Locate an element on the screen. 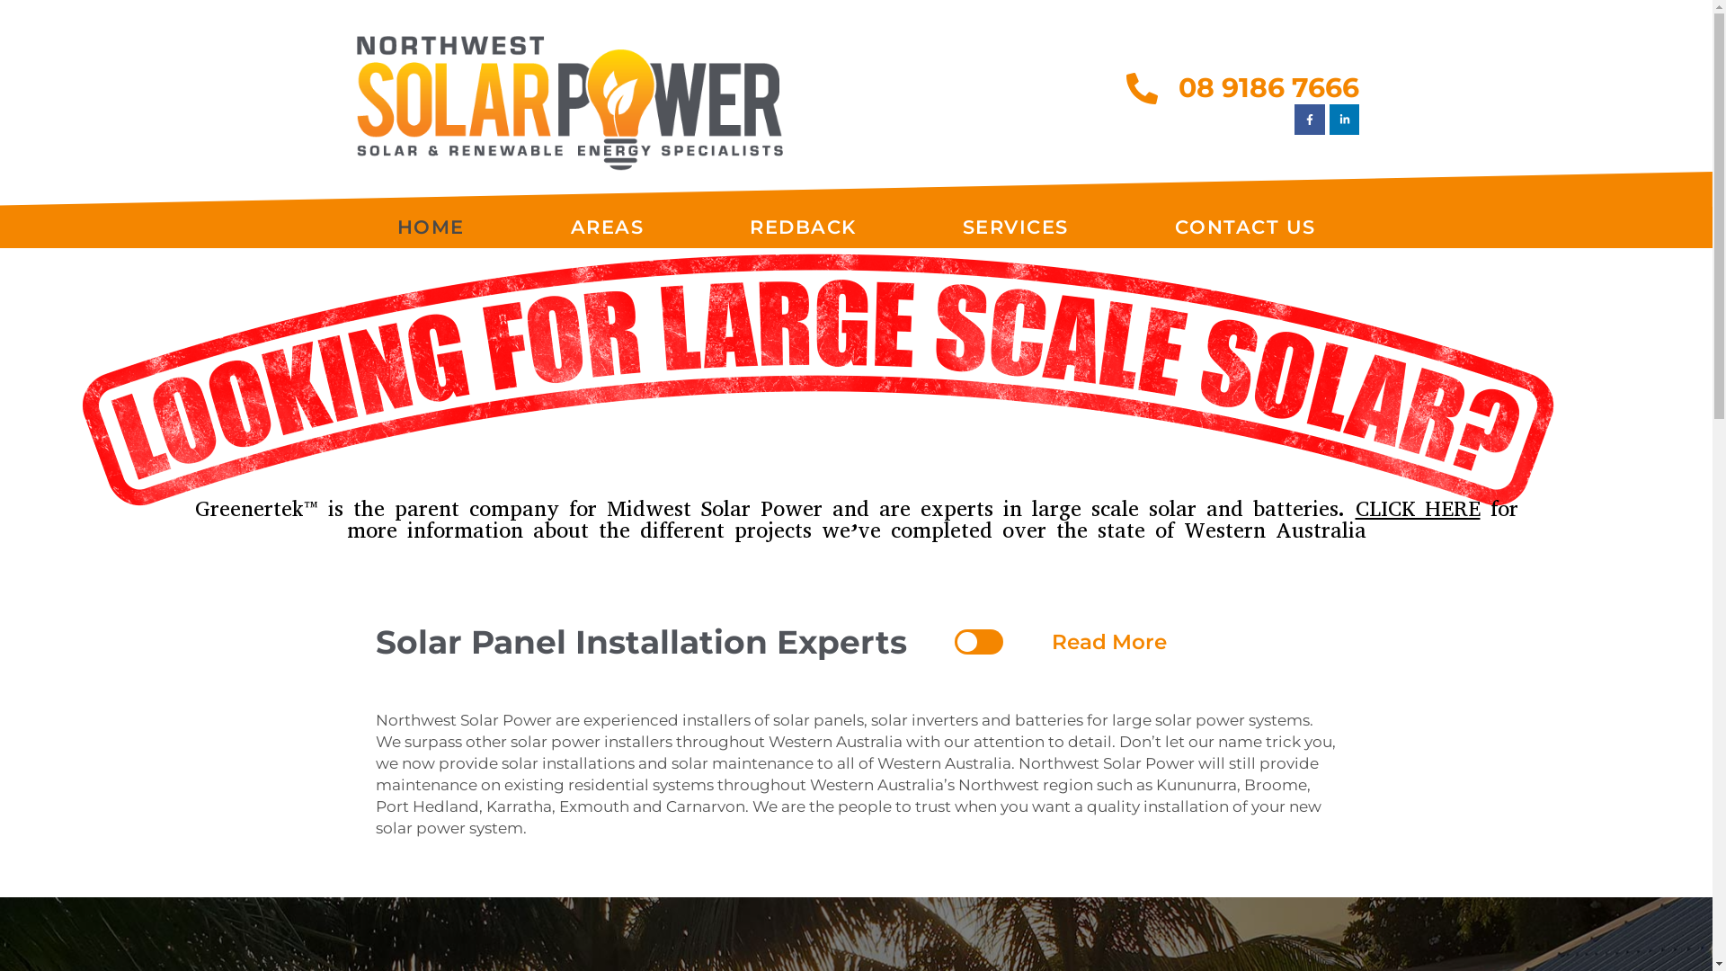 This screenshot has width=1726, height=971. SERVICES is located at coordinates (1016, 227).